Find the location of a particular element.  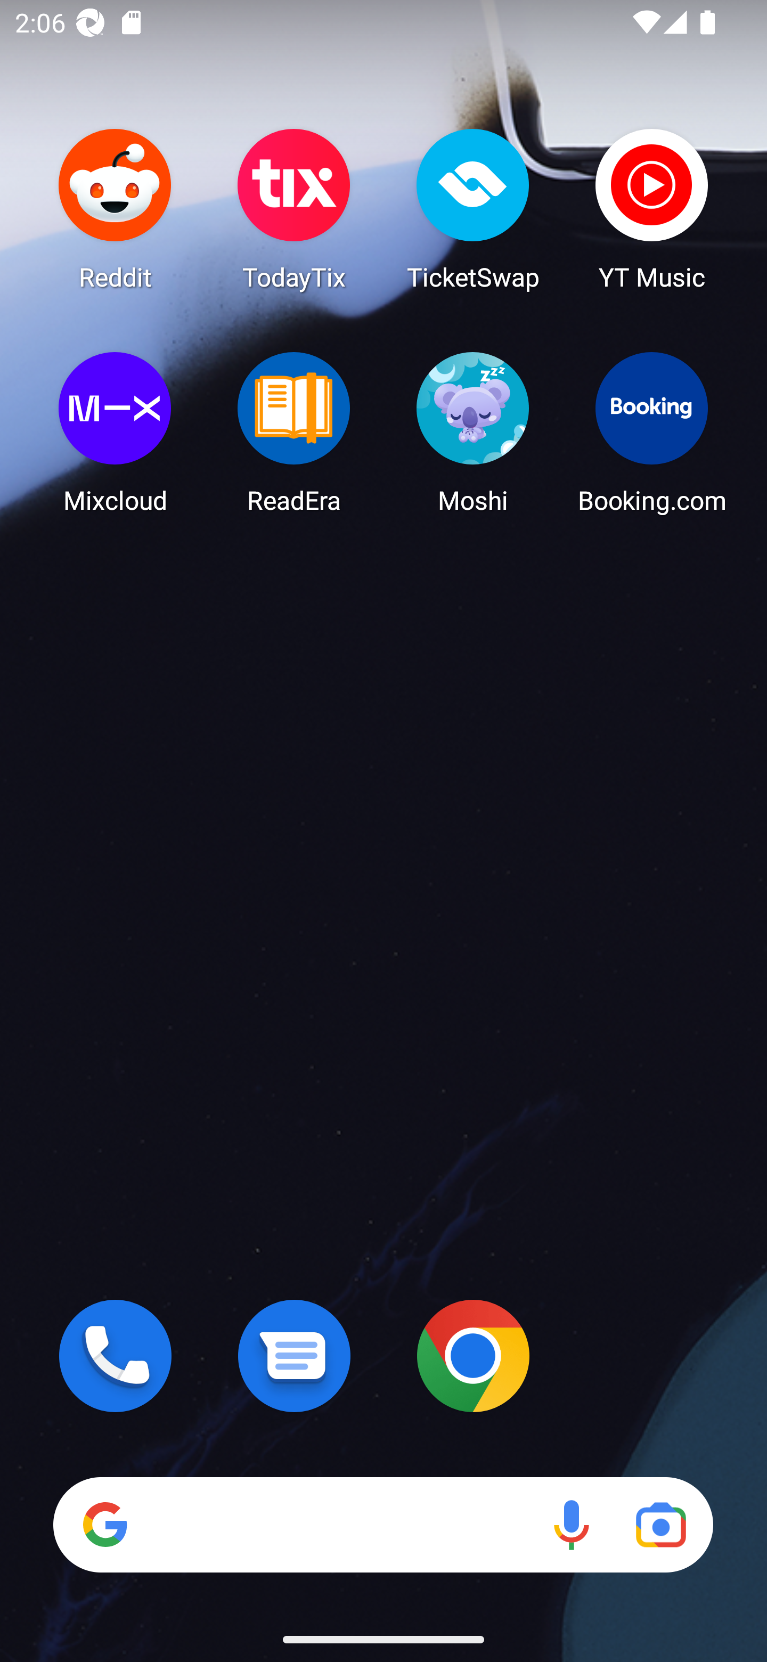

Chrome is located at coordinates (473, 1356).